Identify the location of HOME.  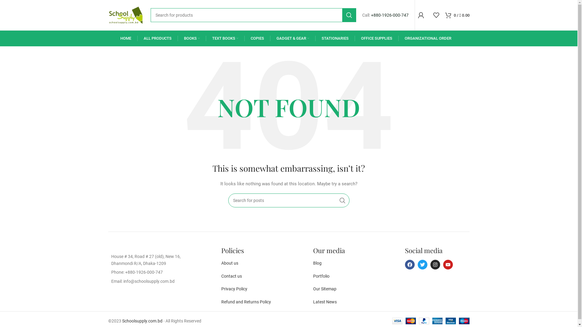
(125, 38).